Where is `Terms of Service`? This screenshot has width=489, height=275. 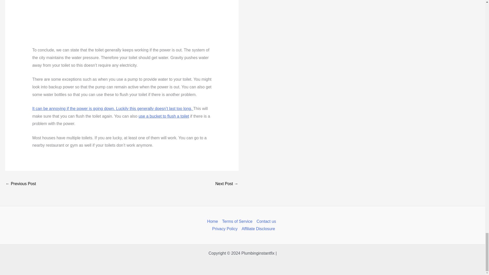
Terms of Service is located at coordinates (237, 222).